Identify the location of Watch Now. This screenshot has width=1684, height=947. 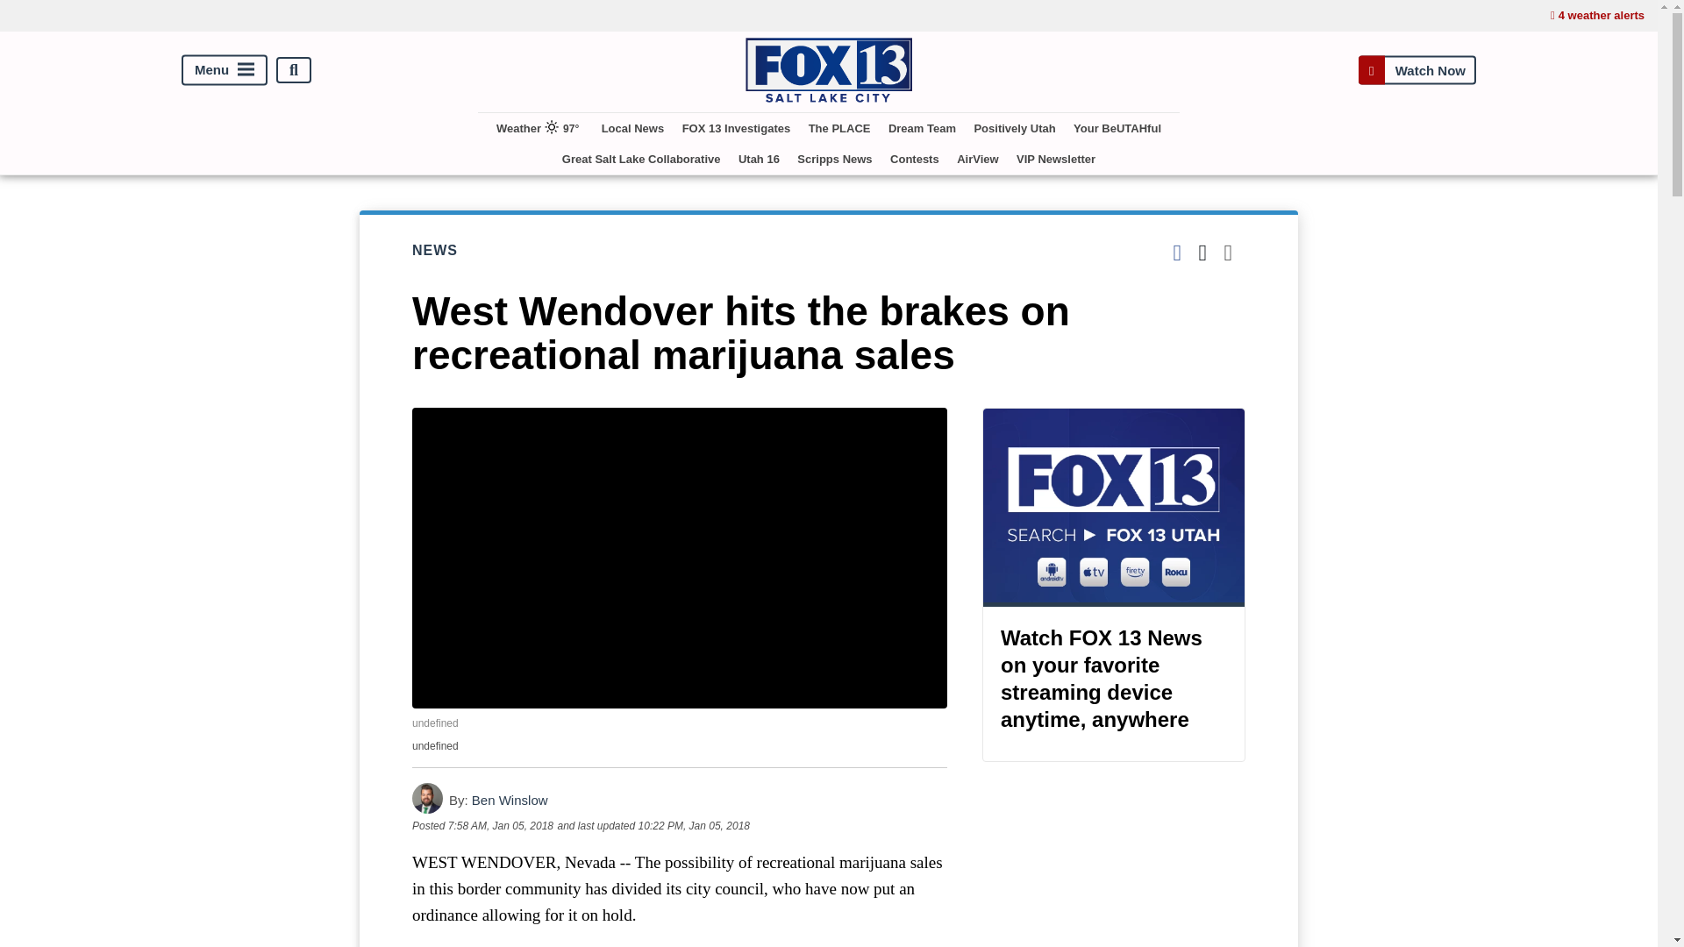
(1416, 70).